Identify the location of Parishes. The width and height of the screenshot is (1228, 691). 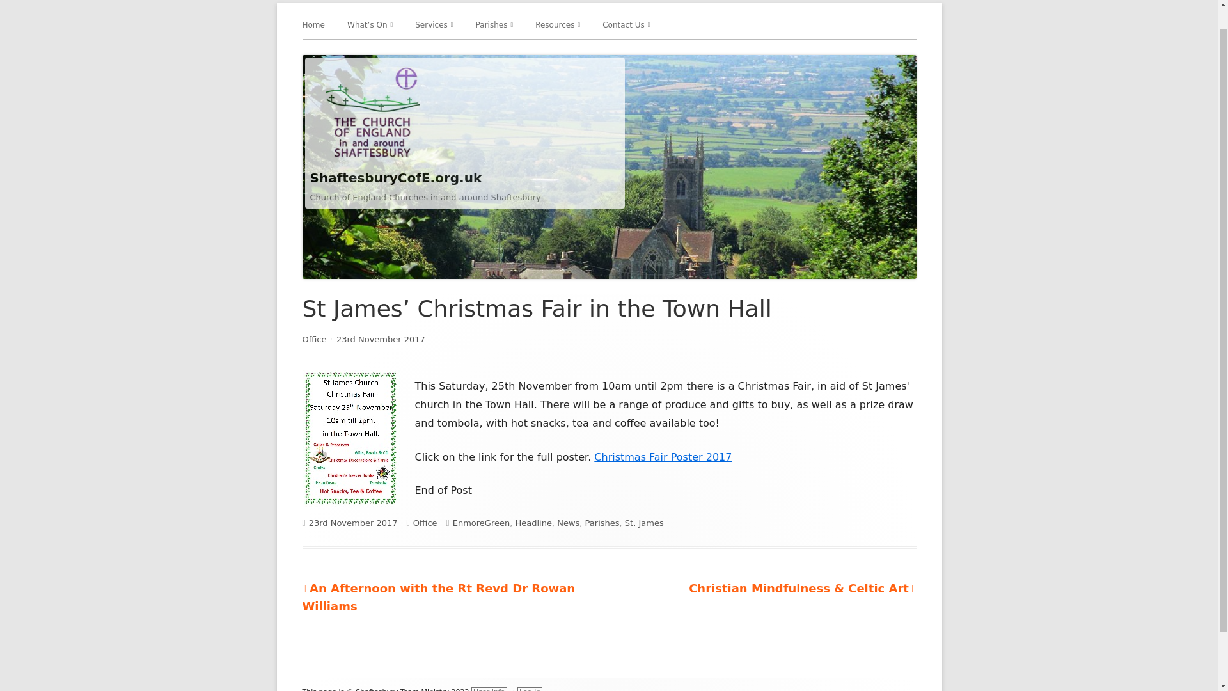
(494, 24).